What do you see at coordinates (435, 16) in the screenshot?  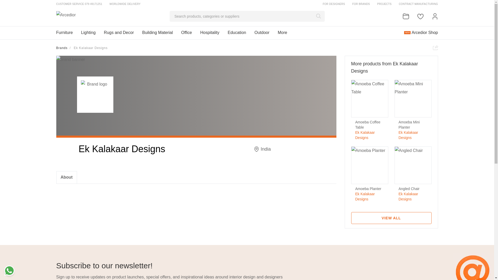 I see `Sign in` at bounding box center [435, 16].